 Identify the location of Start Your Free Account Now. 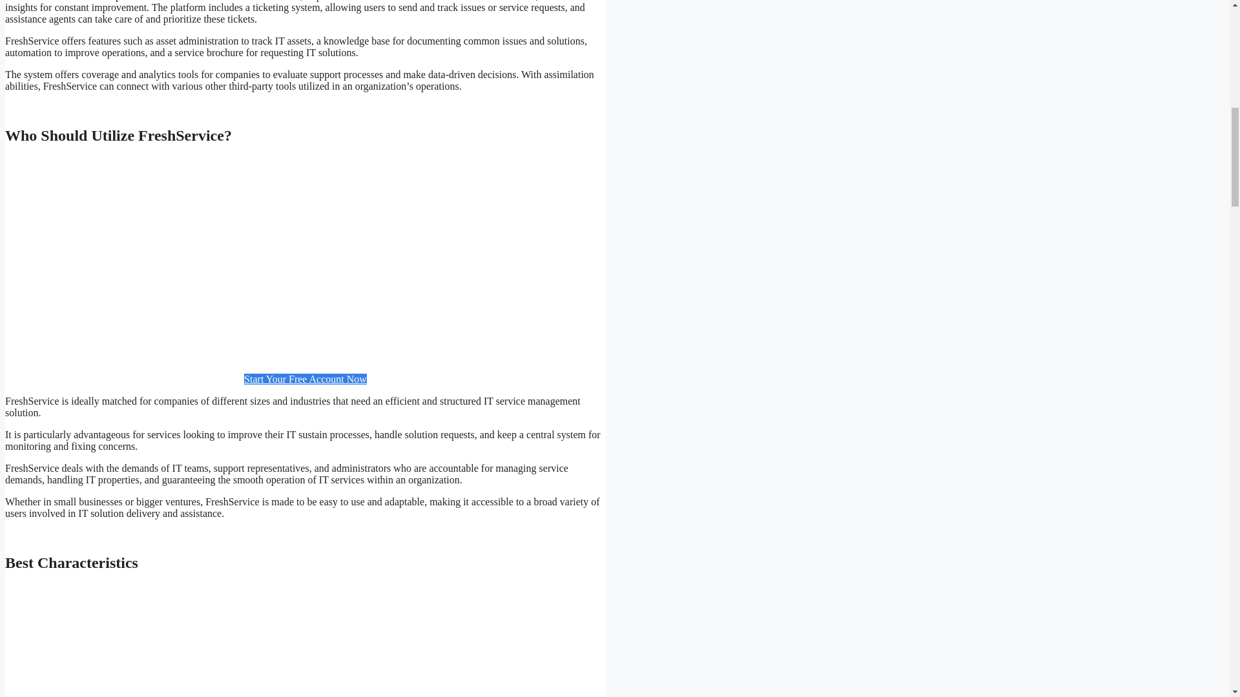
(305, 379).